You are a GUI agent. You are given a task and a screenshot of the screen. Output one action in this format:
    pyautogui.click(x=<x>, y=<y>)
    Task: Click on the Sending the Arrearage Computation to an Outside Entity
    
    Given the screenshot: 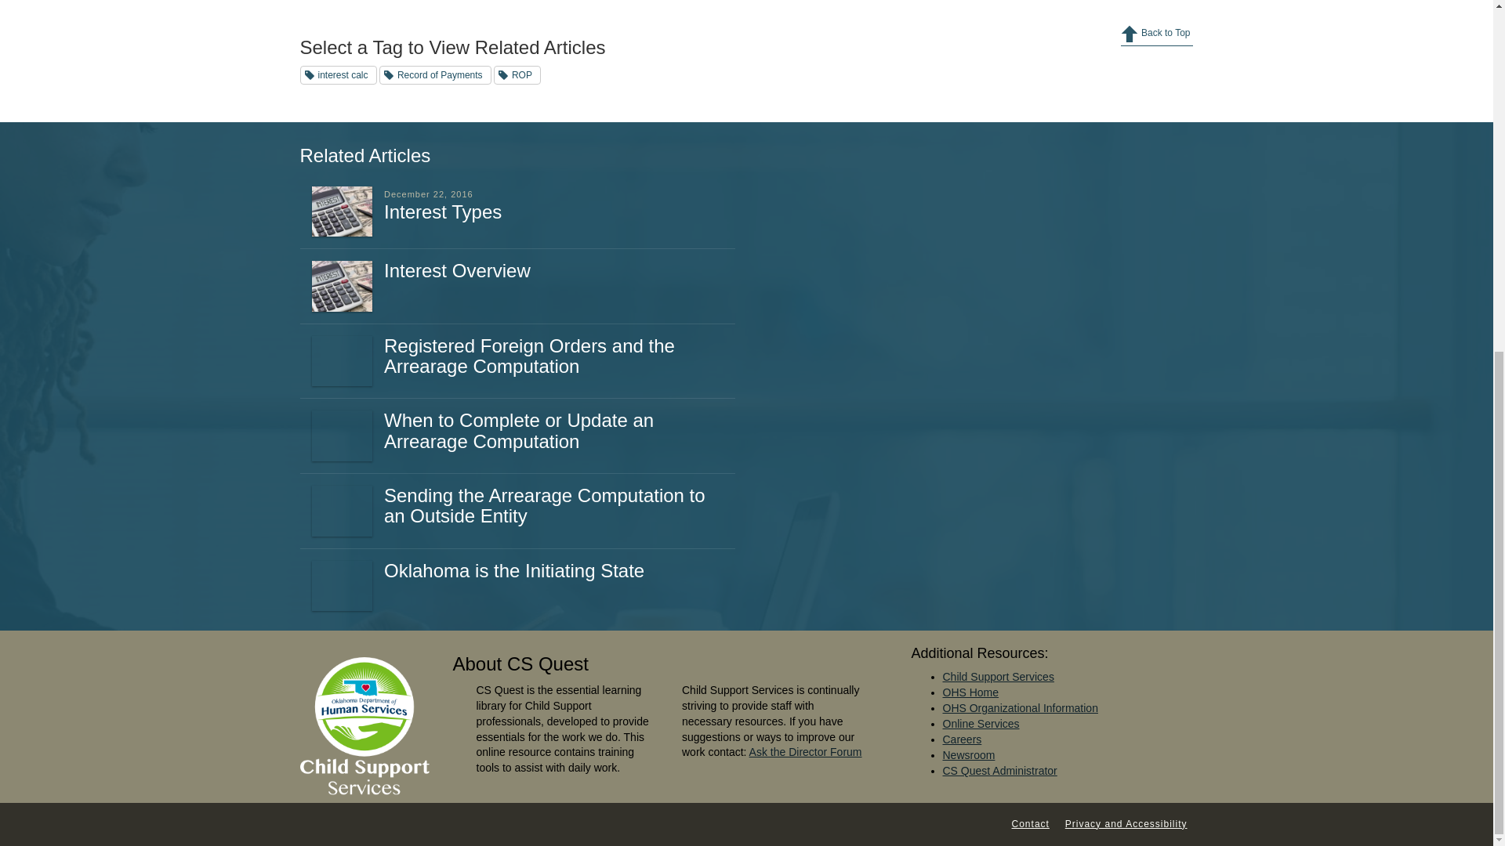 What is the action you would take?
    pyautogui.click(x=544, y=504)
    